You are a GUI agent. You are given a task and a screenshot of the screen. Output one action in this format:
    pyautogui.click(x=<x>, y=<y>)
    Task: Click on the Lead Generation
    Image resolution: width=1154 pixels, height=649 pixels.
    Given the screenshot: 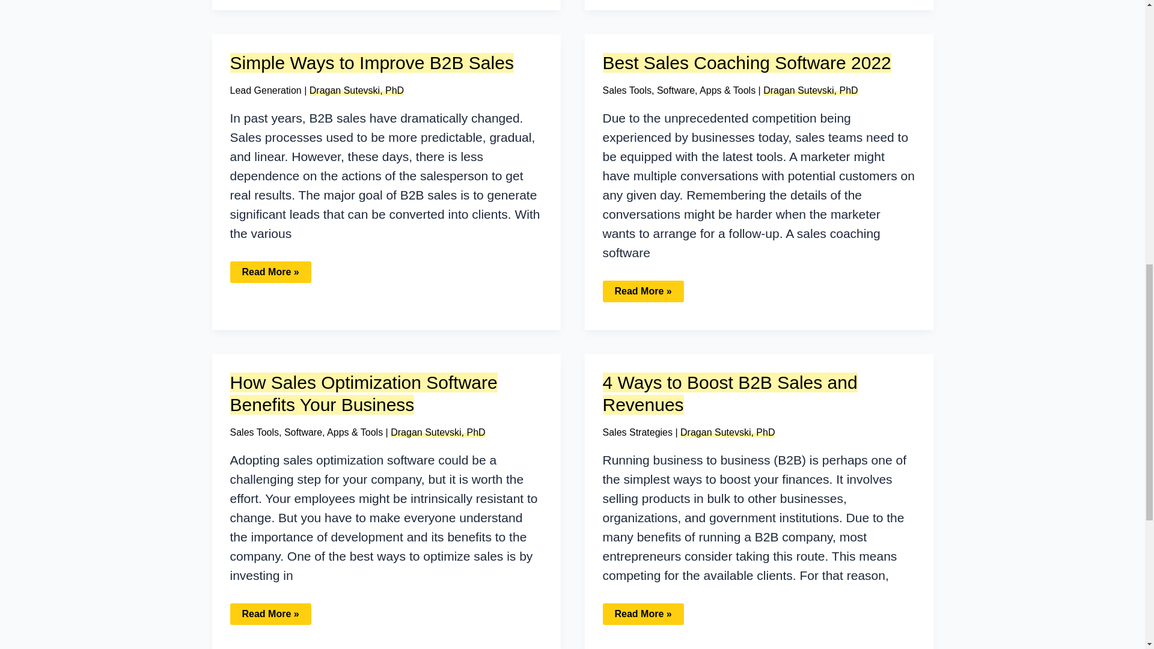 What is the action you would take?
    pyautogui.click(x=266, y=90)
    